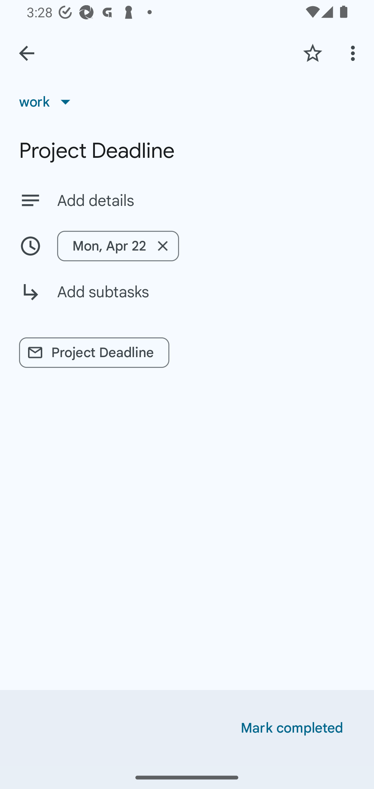 The image size is (374, 789). I want to click on More options, so click(355, 53).